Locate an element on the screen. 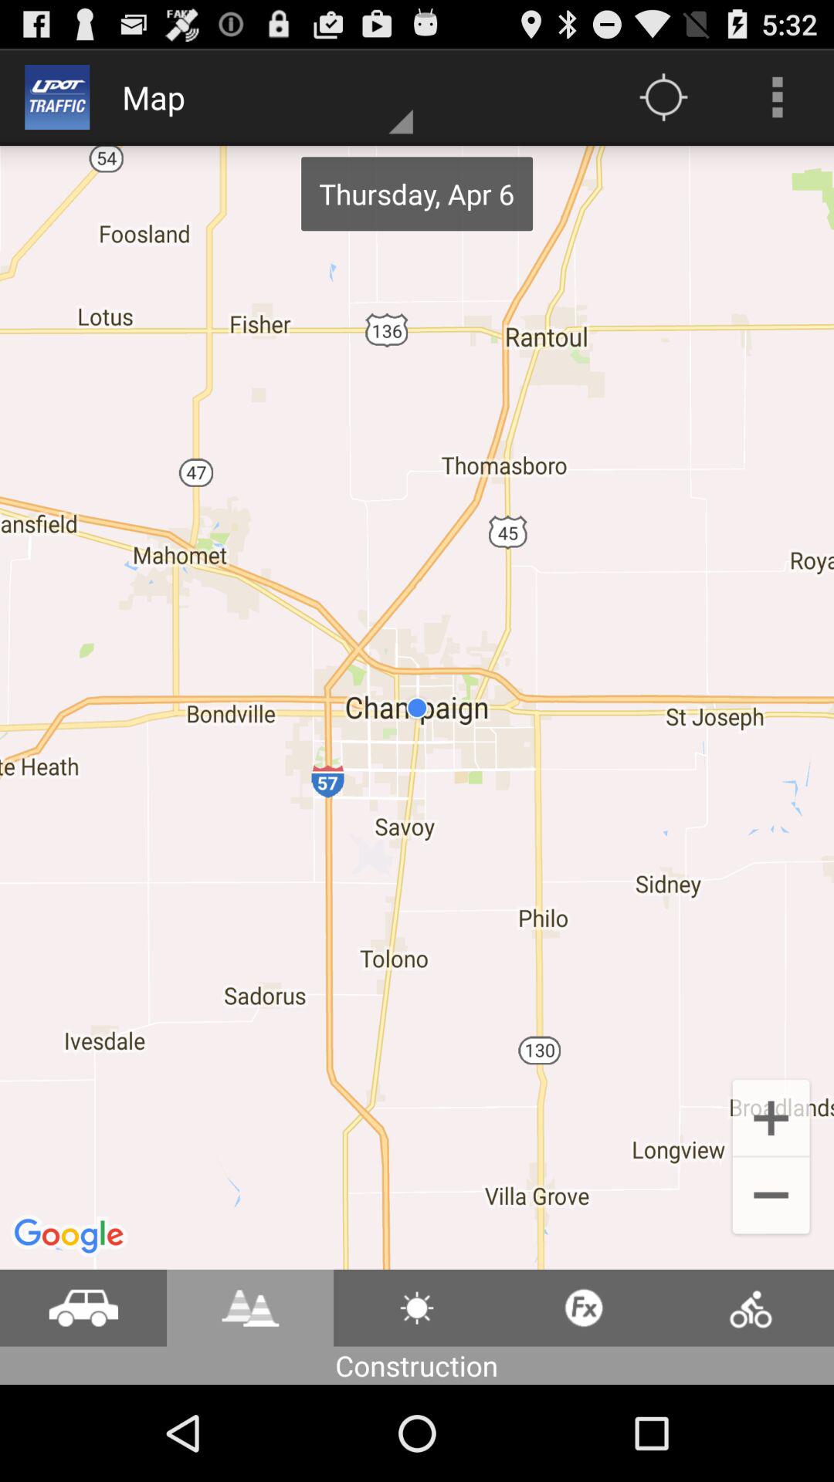  settings button is located at coordinates (417, 1308).